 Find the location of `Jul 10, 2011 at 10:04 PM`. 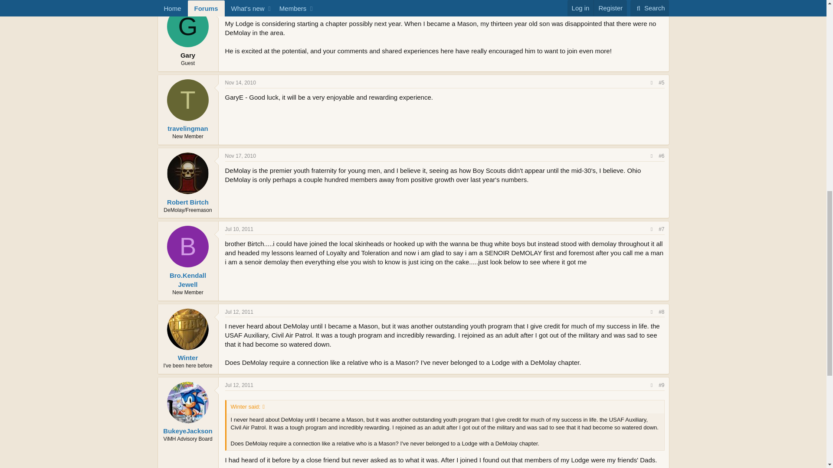

Jul 10, 2011 at 10:04 PM is located at coordinates (239, 229).